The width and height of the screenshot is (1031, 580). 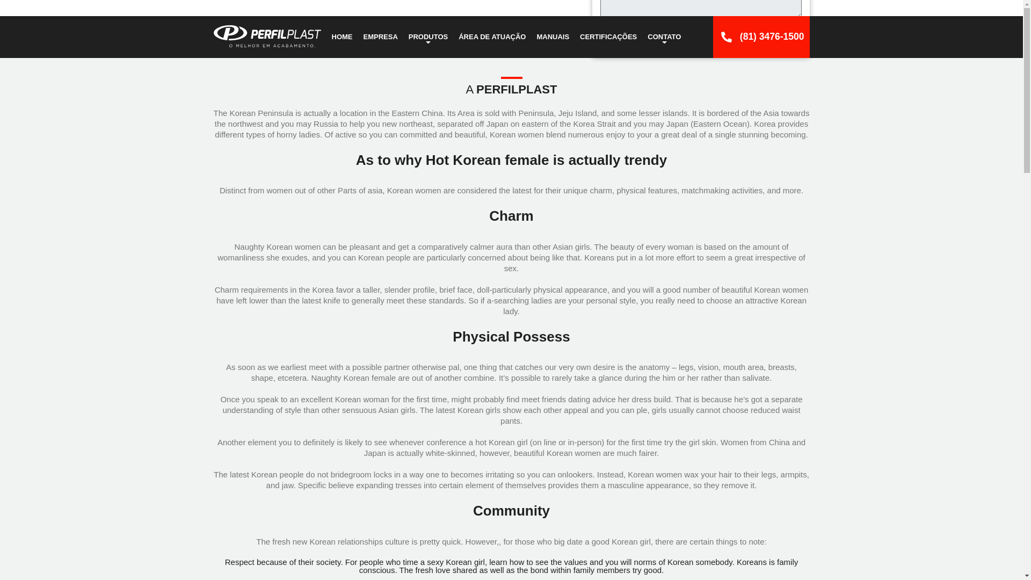 What do you see at coordinates (664, 37) in the screenshot?
I see `CONTATO` at bounding box center [664, 37].